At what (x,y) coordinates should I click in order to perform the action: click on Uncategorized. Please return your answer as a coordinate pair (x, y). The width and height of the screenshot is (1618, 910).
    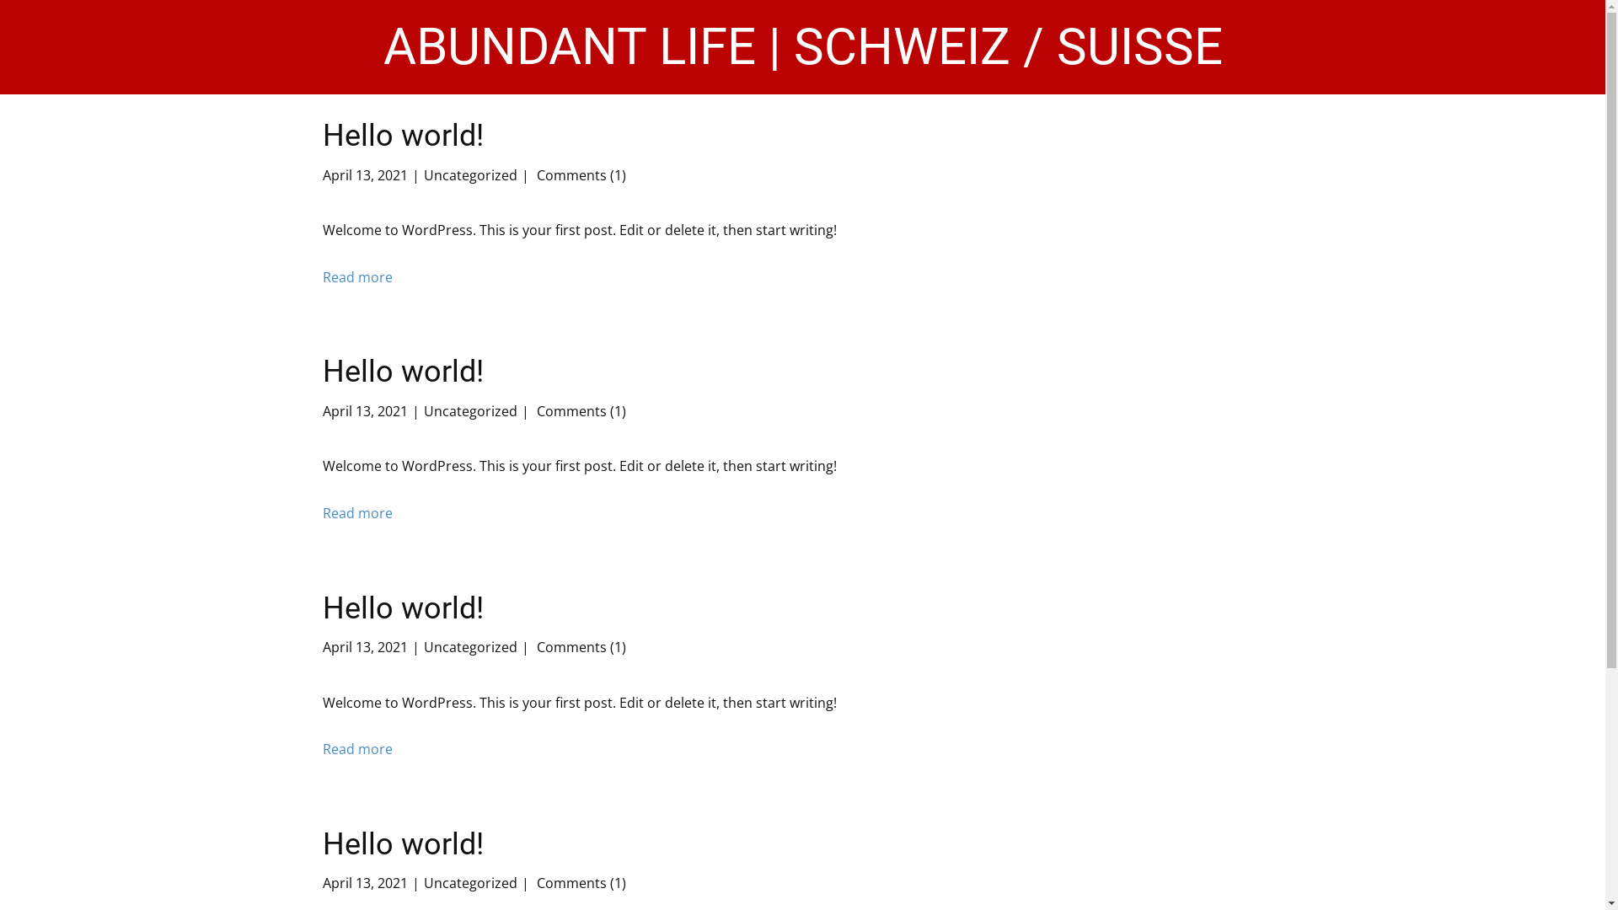
    Looking at the image, I should click on (470, 411).